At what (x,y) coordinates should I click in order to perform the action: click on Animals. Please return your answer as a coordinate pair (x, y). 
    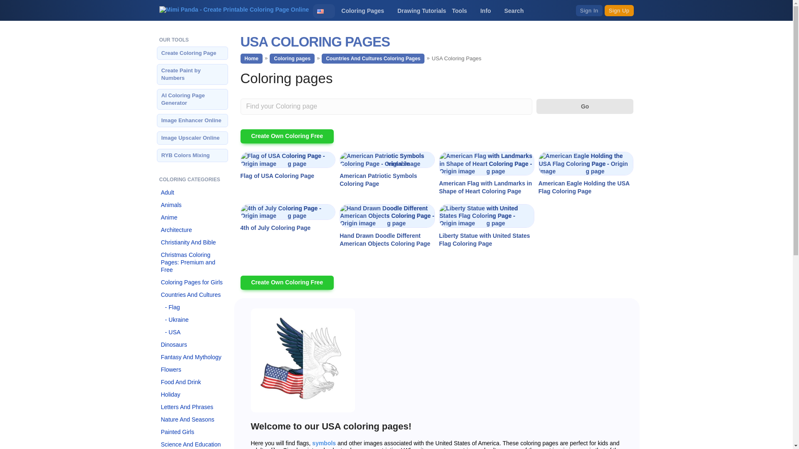
    Looking at the image, I should click on (192, 205).